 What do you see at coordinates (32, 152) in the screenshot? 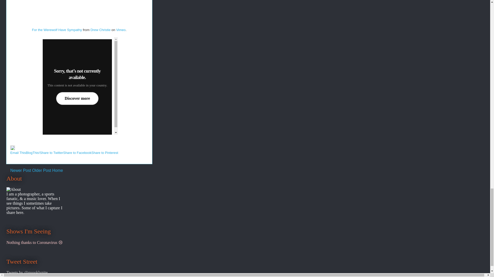
I see `BlogThis!` at bounding box center [32, 152].